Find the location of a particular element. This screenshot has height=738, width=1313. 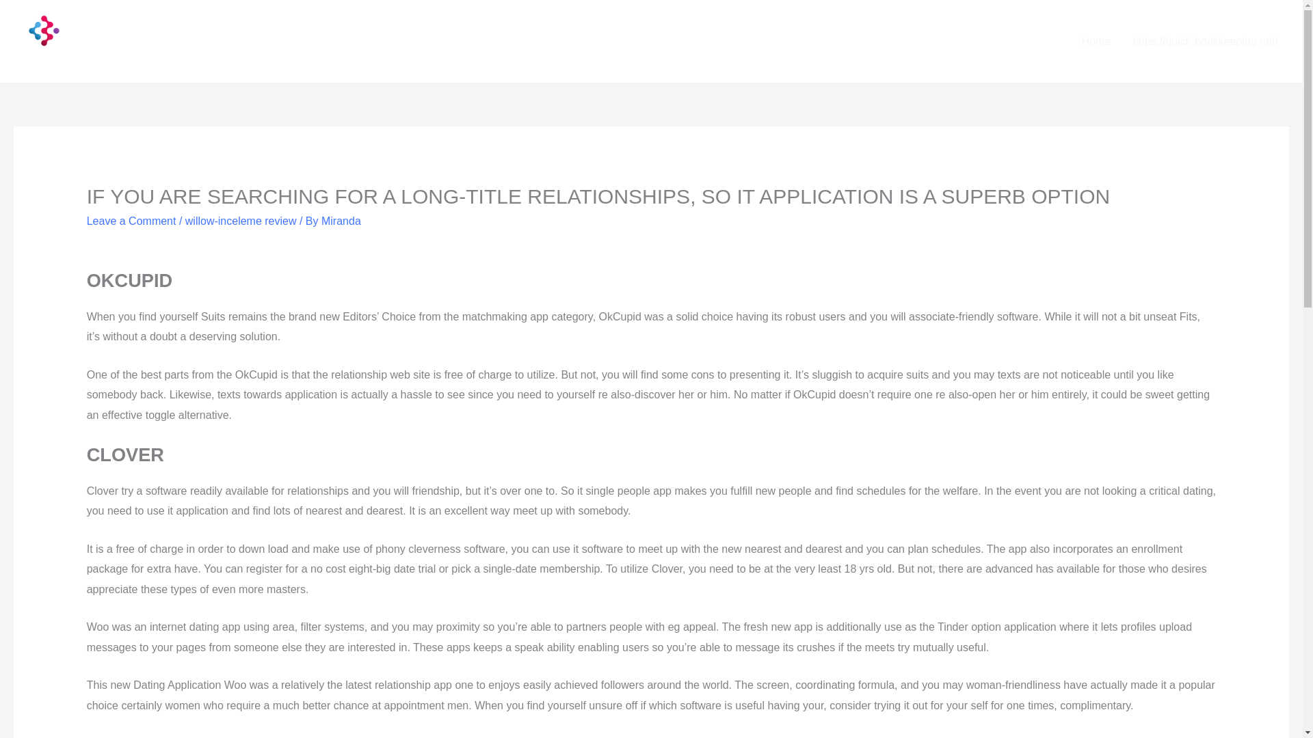

willow-inceleme review is located at coordinates (241, 221).